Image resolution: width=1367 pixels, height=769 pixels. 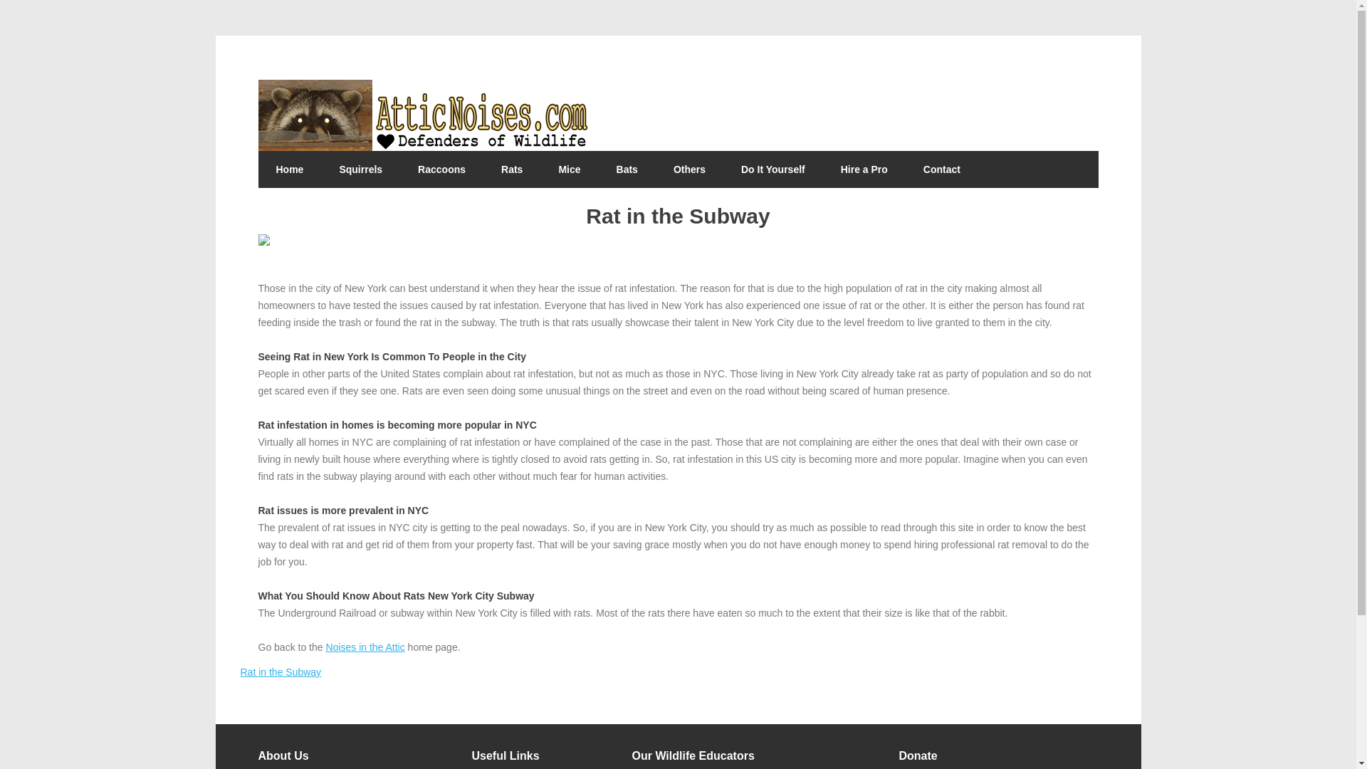 What do you see at coordinates (365, 647) in the screenshot?
I see `Noises in the Attic` at bounding box center [365, 647].